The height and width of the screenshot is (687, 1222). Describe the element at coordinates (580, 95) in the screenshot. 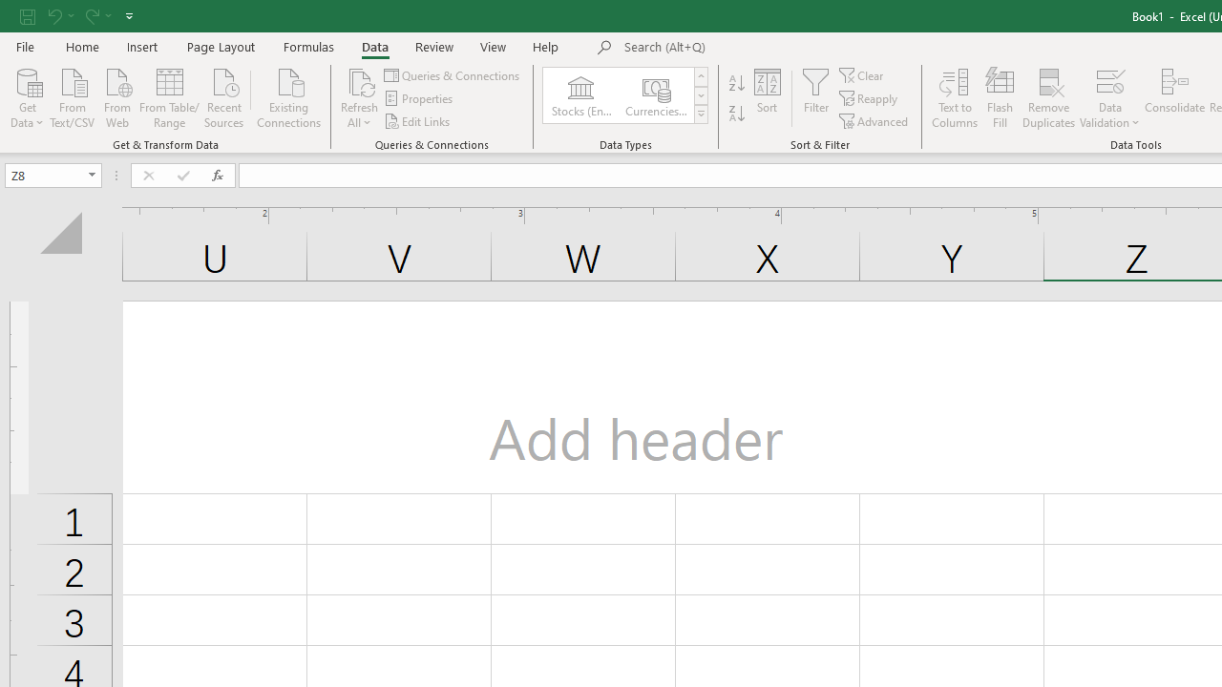

I see `Stocks (English)` at that location.